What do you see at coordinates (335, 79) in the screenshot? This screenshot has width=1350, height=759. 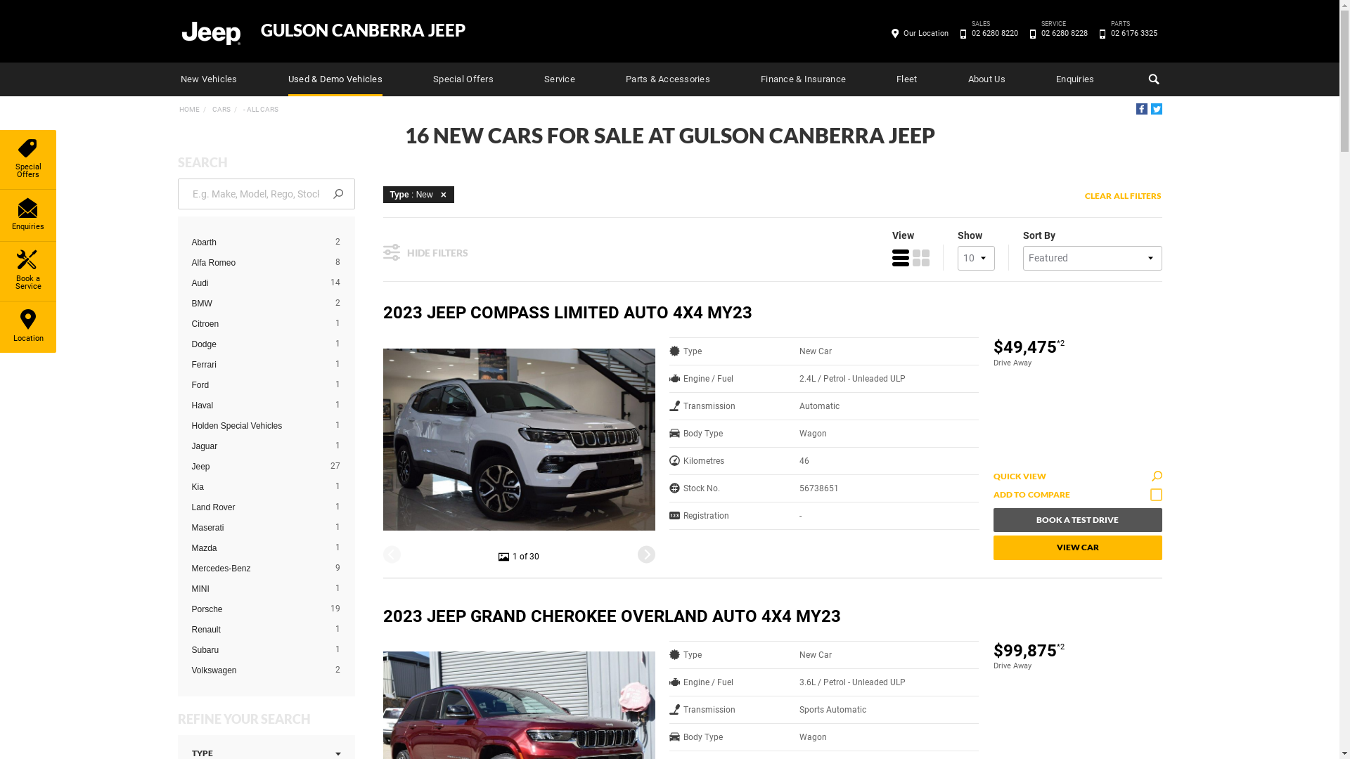 I see `Used & Demo Vehicles` at bounding box center [335, 79].